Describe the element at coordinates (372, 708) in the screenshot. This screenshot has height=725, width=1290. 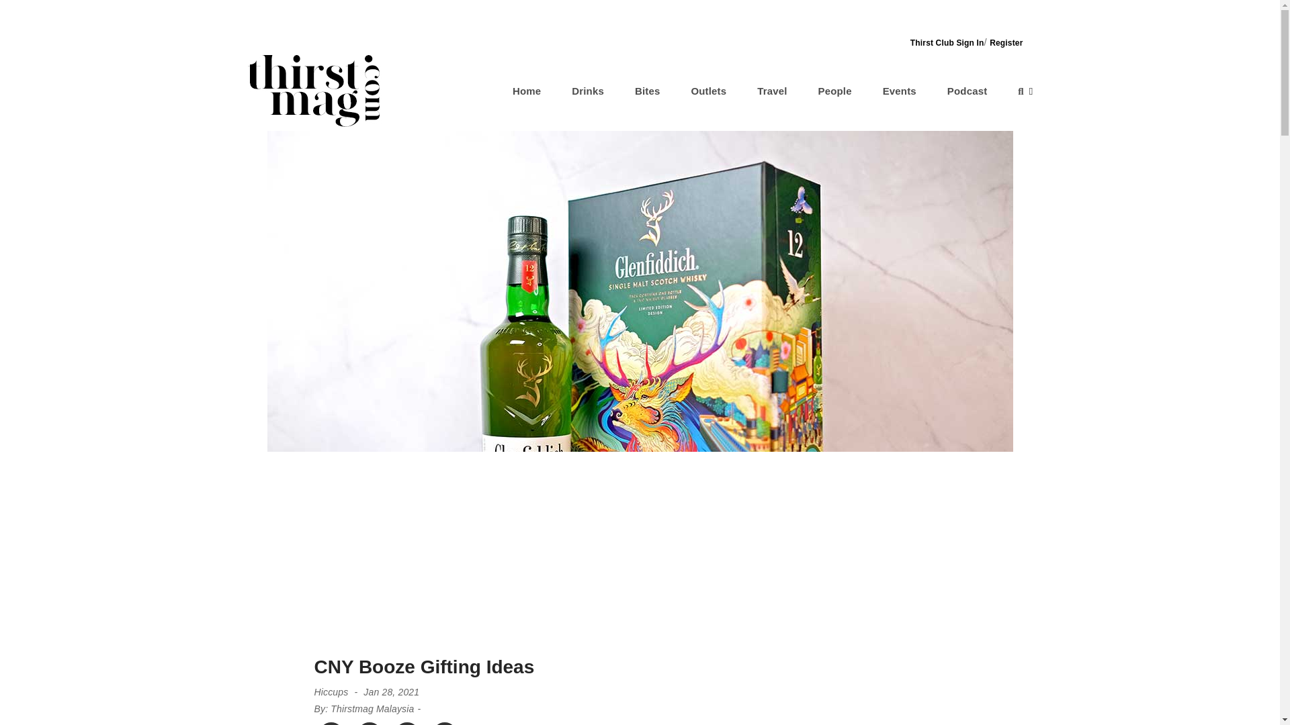
I see `Thirstmag Malaysia` at that location.